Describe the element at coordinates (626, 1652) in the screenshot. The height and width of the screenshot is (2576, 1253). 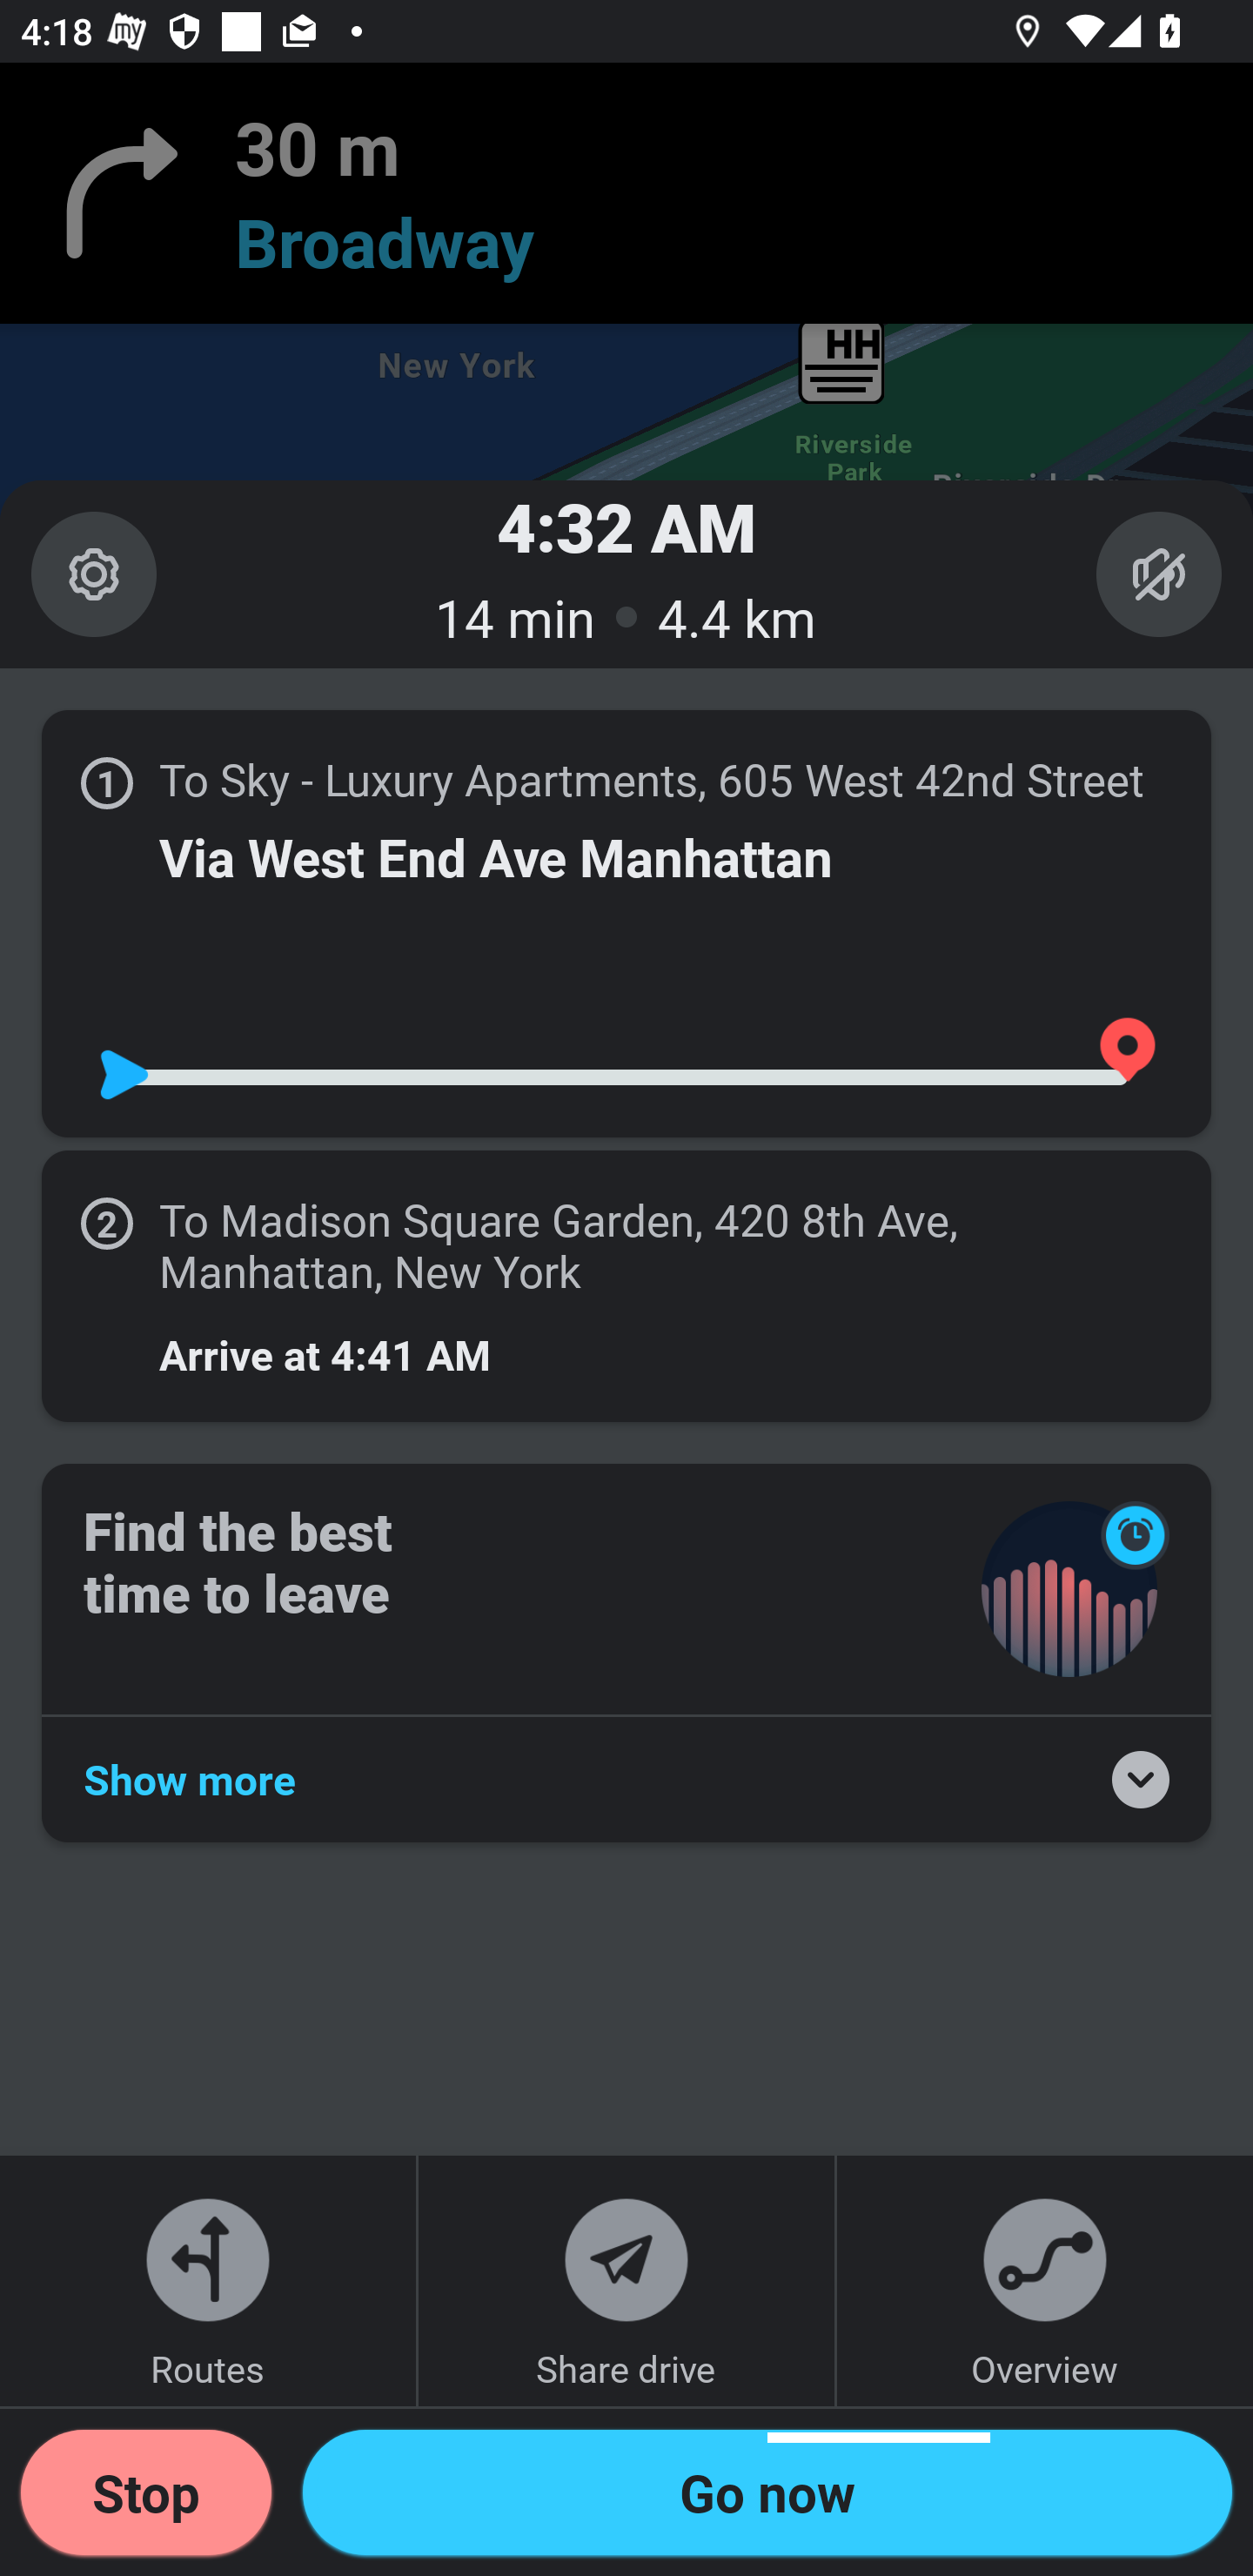
I see `Find the best time to leave Show more` at that location.